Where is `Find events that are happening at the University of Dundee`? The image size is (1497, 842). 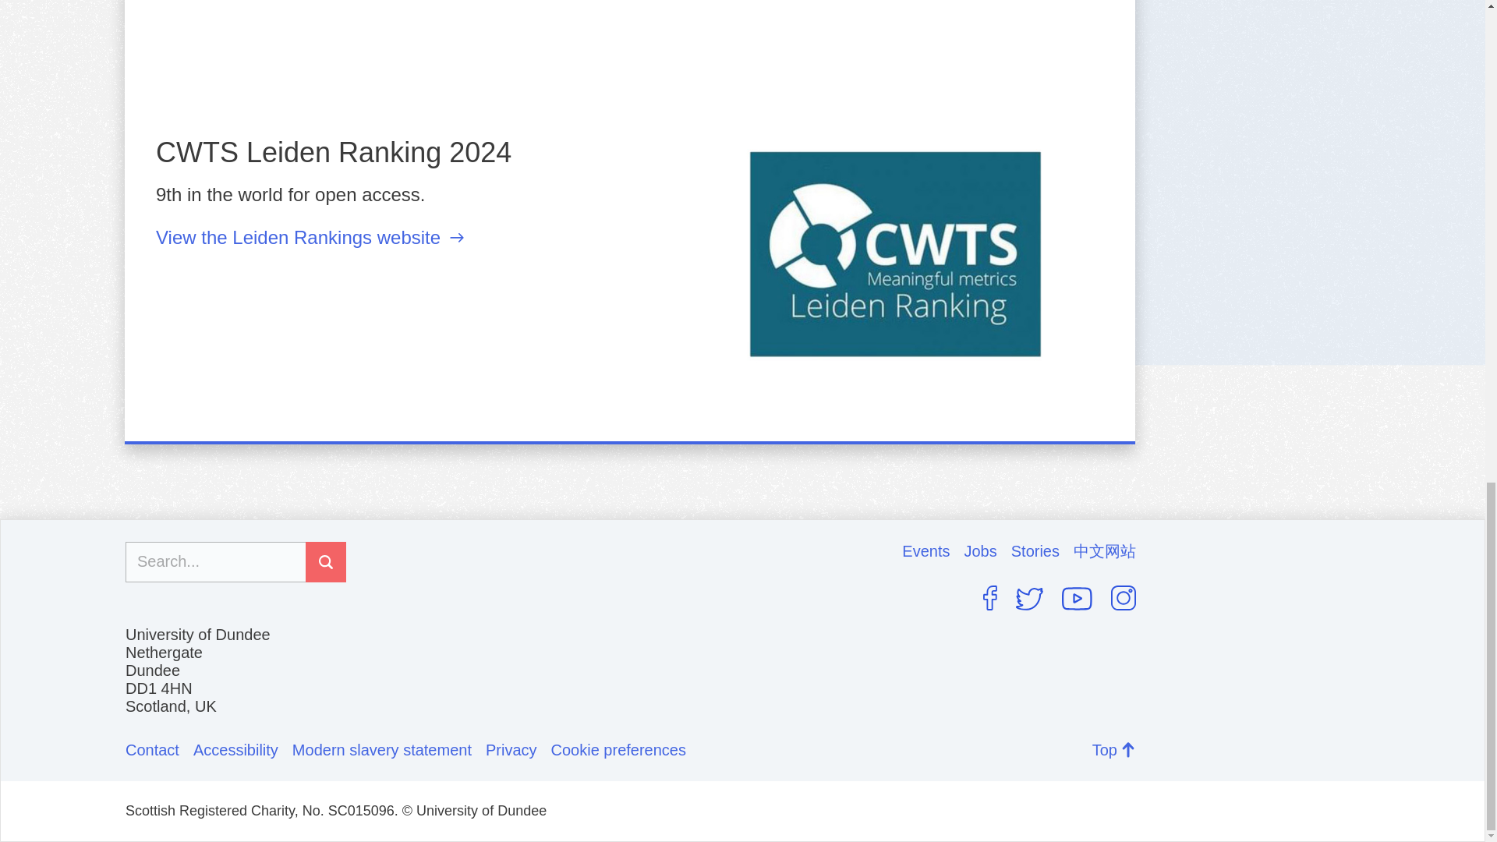
Find events that are happening at the University of Dundee is located at coordinates (933, 551).